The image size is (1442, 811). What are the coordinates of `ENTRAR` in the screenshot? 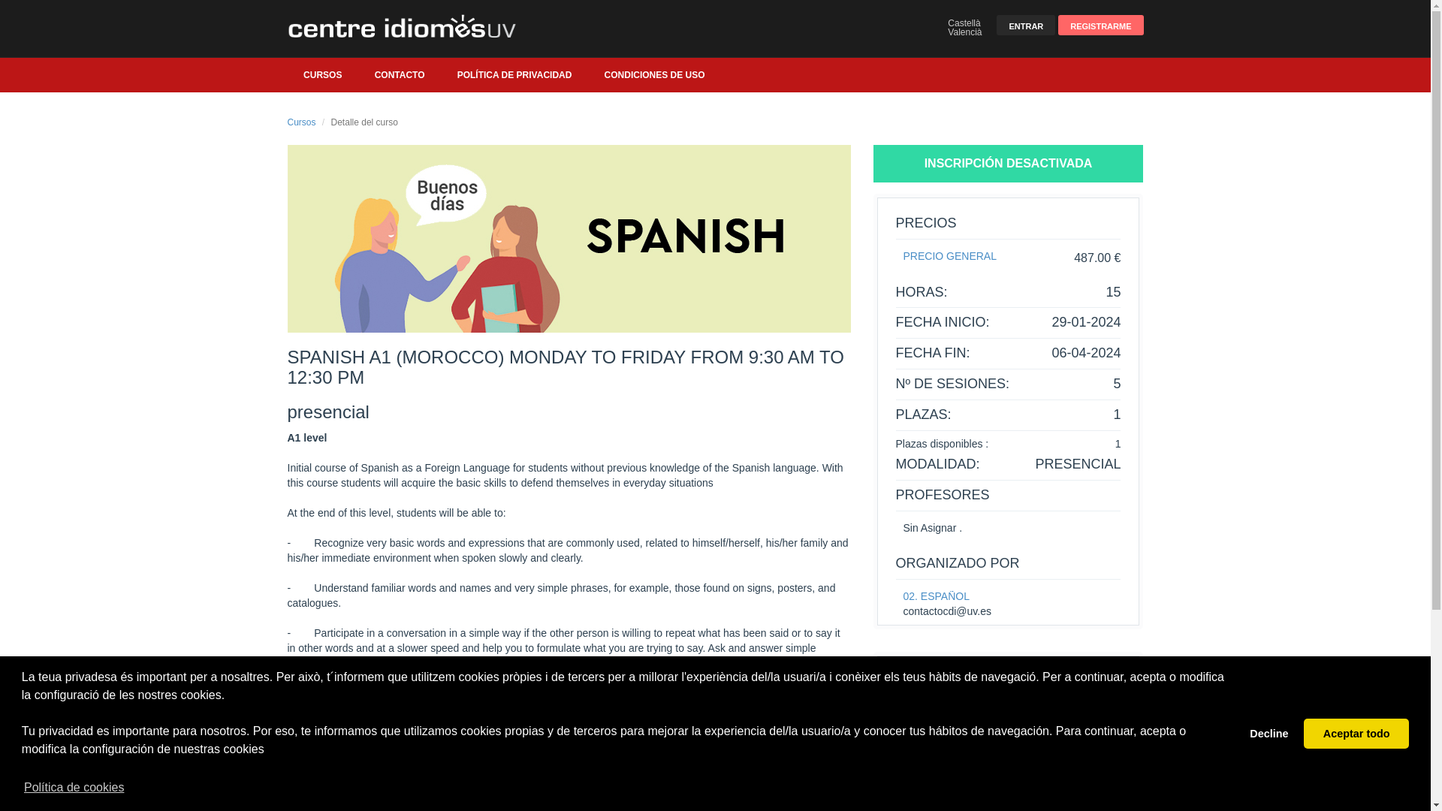 It's located at (1026, 26).